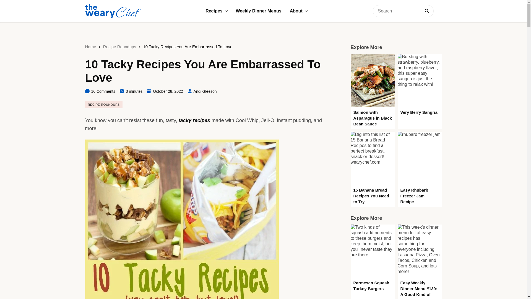 The height and width of the screenshot is (299, 531). Describe the element at coordinates (216, 11) in the screenshot. I see `Recipes` at that location.